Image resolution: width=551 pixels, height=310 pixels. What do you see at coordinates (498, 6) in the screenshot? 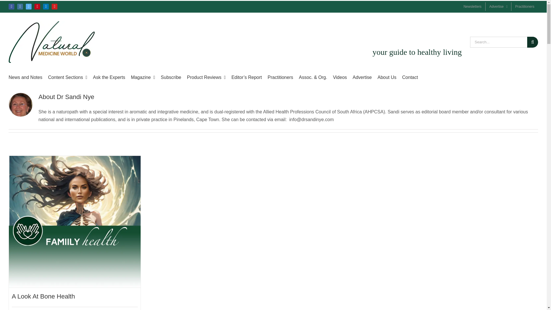
I see `Advertise` at bounding box center [498, 6].